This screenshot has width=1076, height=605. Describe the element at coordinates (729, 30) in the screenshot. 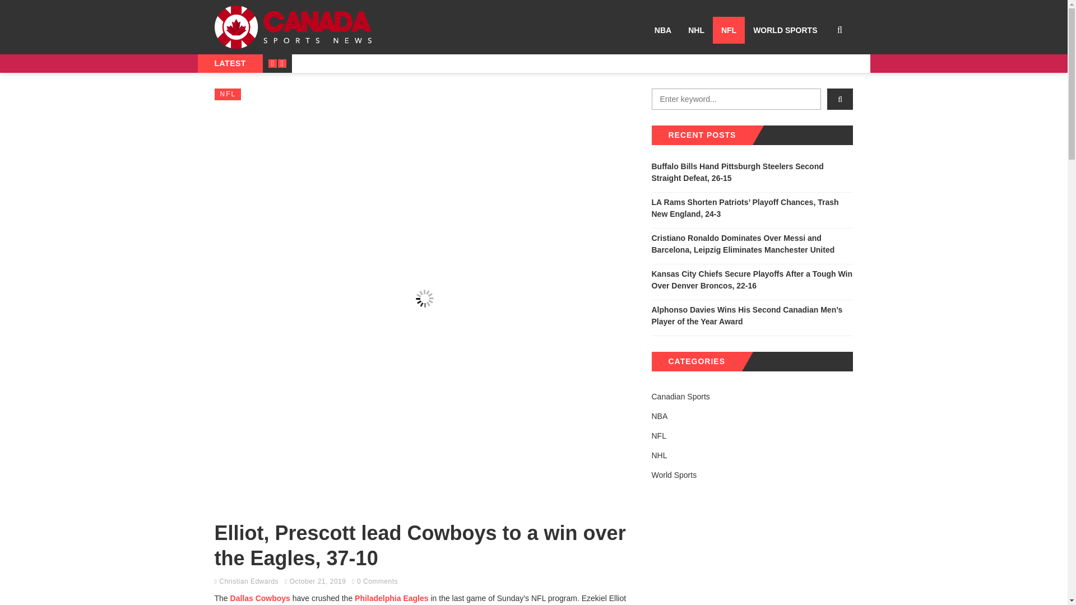

I see `NFL` at that location.